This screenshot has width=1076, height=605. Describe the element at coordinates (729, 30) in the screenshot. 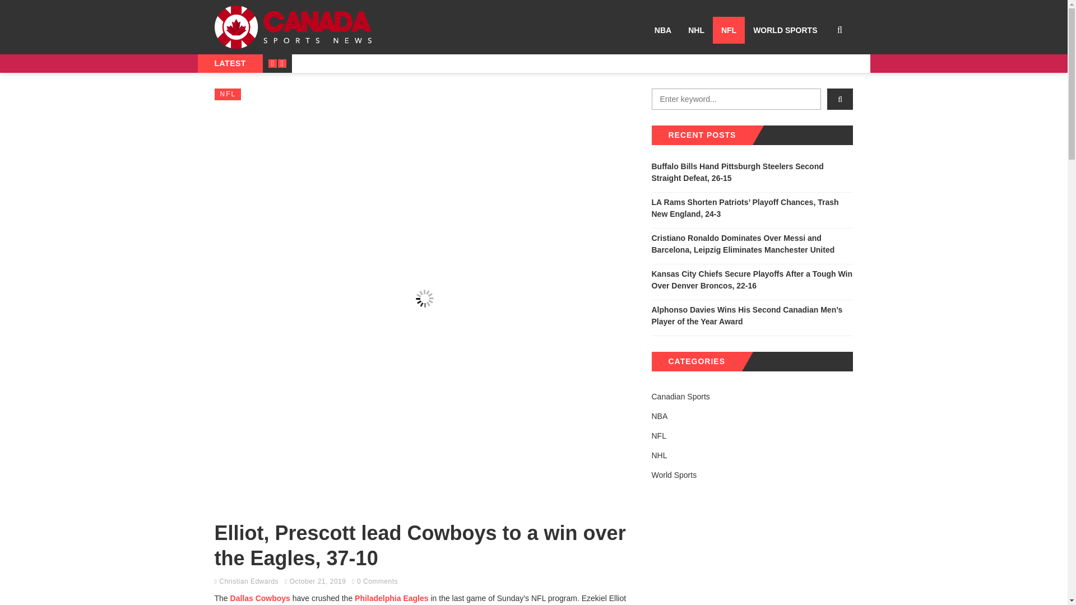

I see `NFL` at that location.